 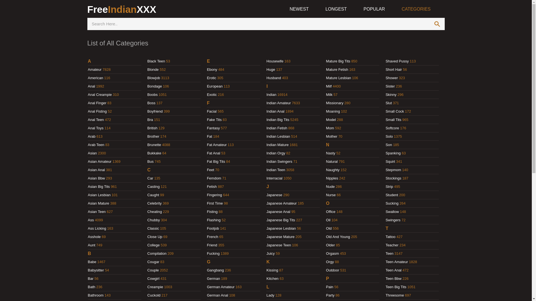 What do you see at coordinates (92, 153) in the screenshot?
I see `Asian` at bounding box center [92, 153].